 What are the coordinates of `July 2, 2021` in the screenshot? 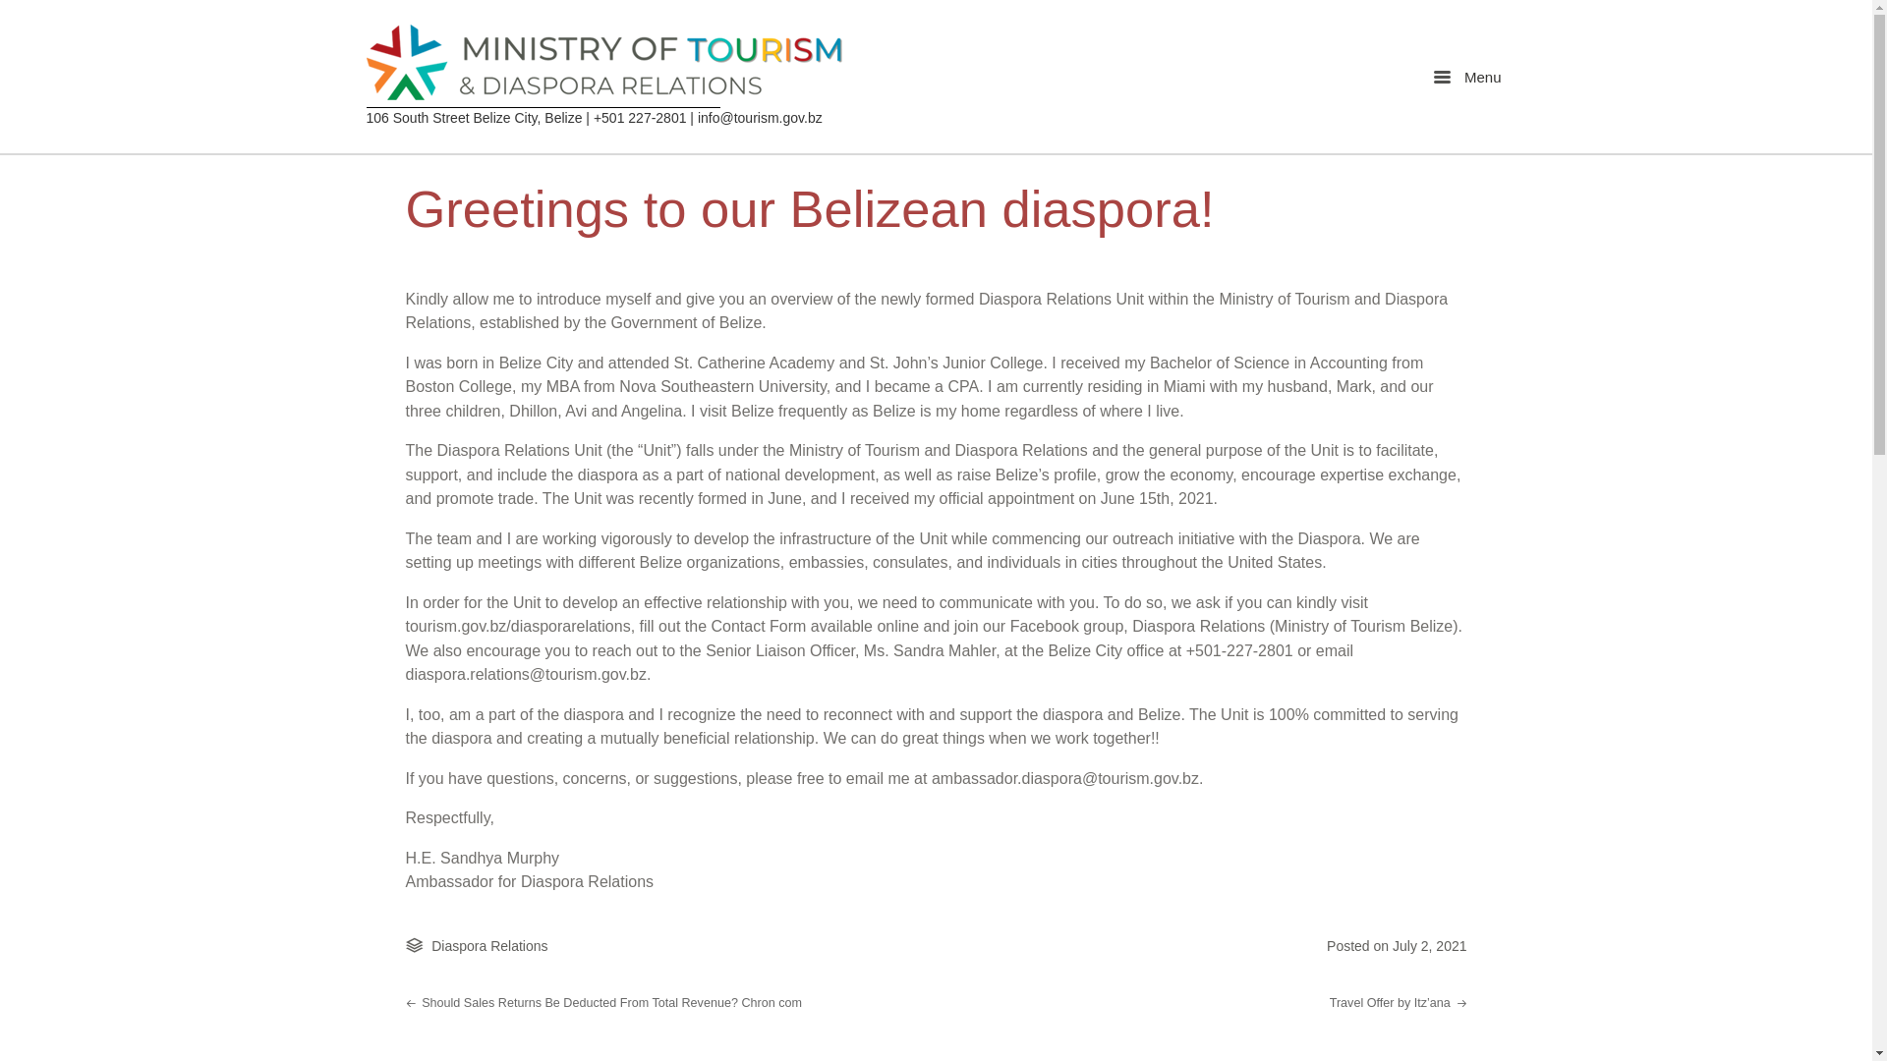 It's located at (1430, 946).